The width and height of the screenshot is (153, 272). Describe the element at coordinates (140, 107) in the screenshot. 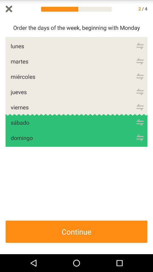

I see `click to choose friday` at that location.